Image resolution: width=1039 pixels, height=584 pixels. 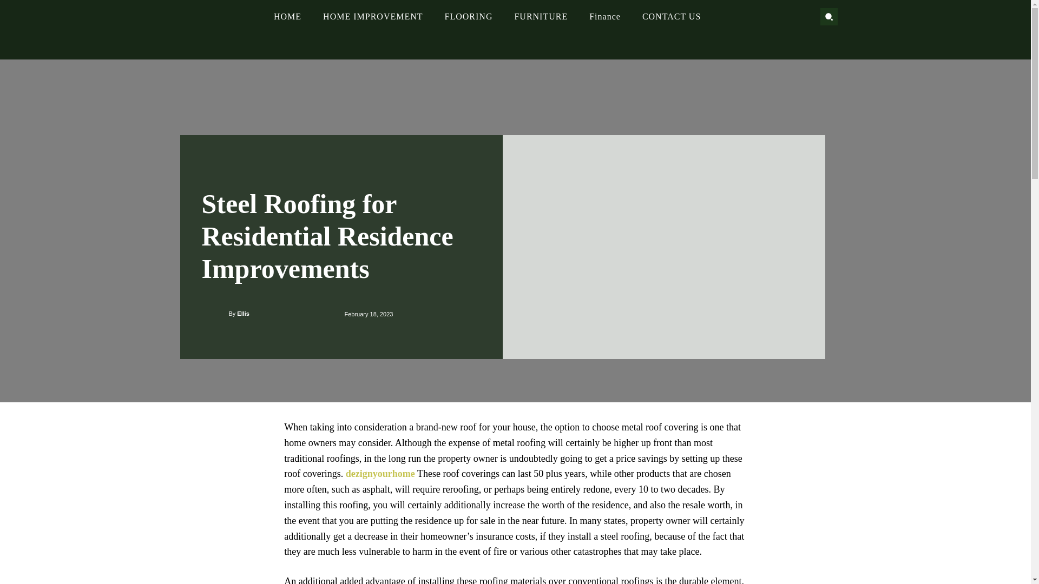 What do you see at coordinates (288, 17) in the screenshot?
I see `HOME` at bounding box center [288, 17].